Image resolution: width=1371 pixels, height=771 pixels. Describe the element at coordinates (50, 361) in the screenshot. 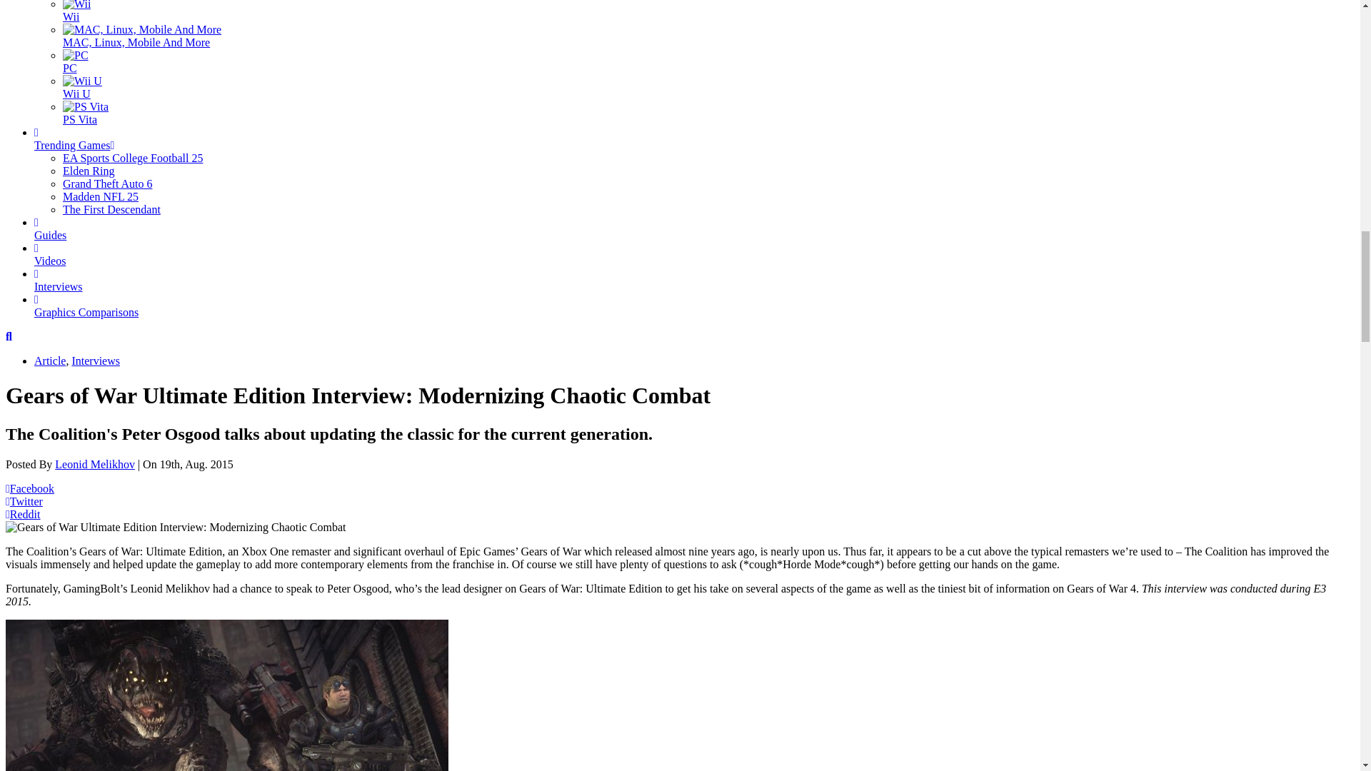

I see `Article` at that location.